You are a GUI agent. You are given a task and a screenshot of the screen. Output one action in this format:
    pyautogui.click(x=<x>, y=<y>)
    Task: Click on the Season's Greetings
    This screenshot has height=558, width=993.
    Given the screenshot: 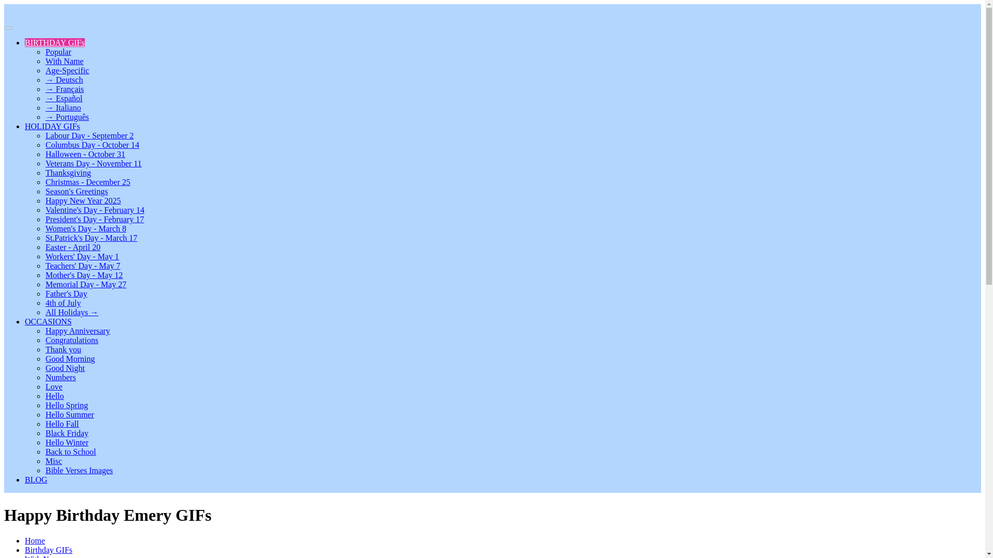 What is the action you would take?
    pyautogui.click(x=77, y=191)
    